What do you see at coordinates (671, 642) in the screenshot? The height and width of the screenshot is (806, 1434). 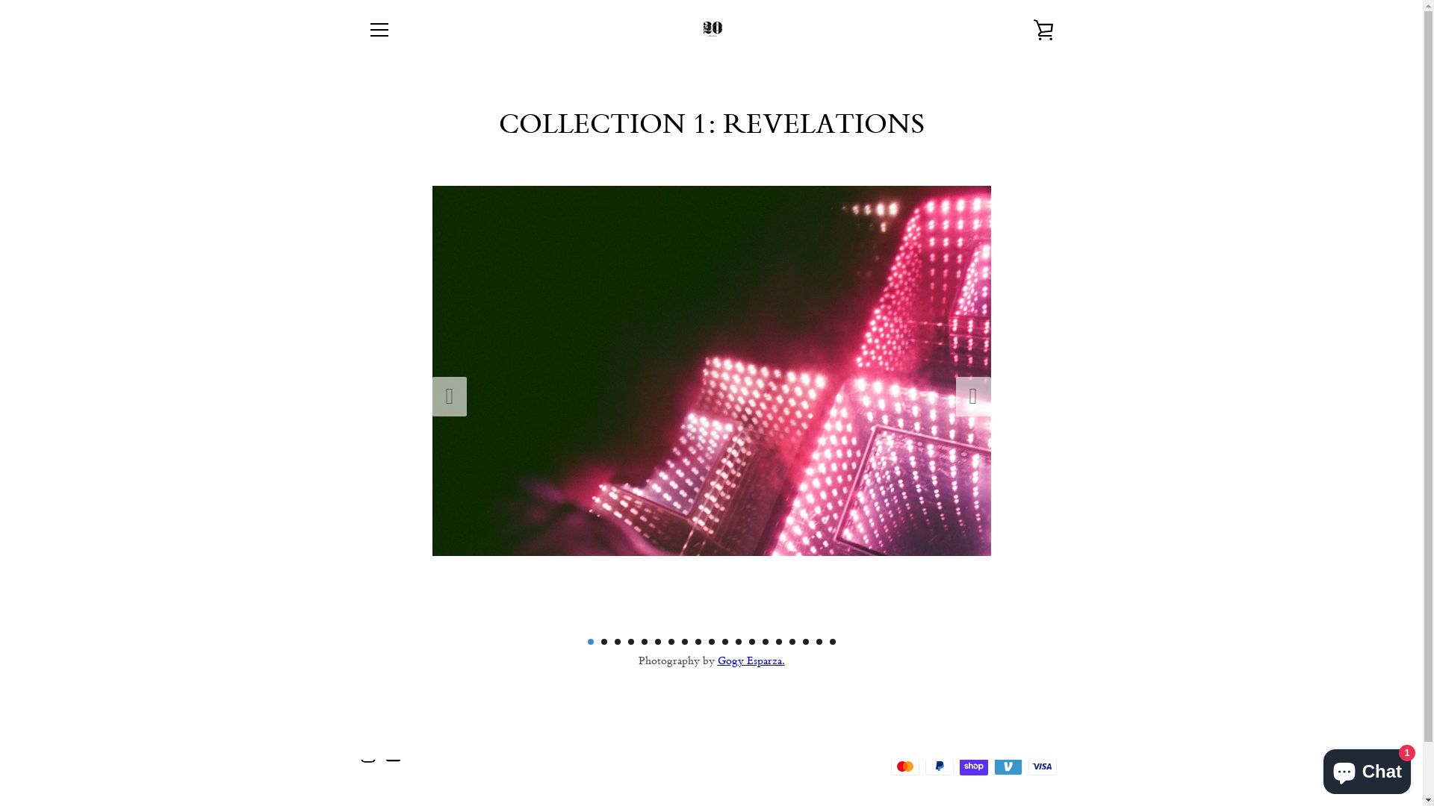 I see `7` at bounding box center [671, 642].